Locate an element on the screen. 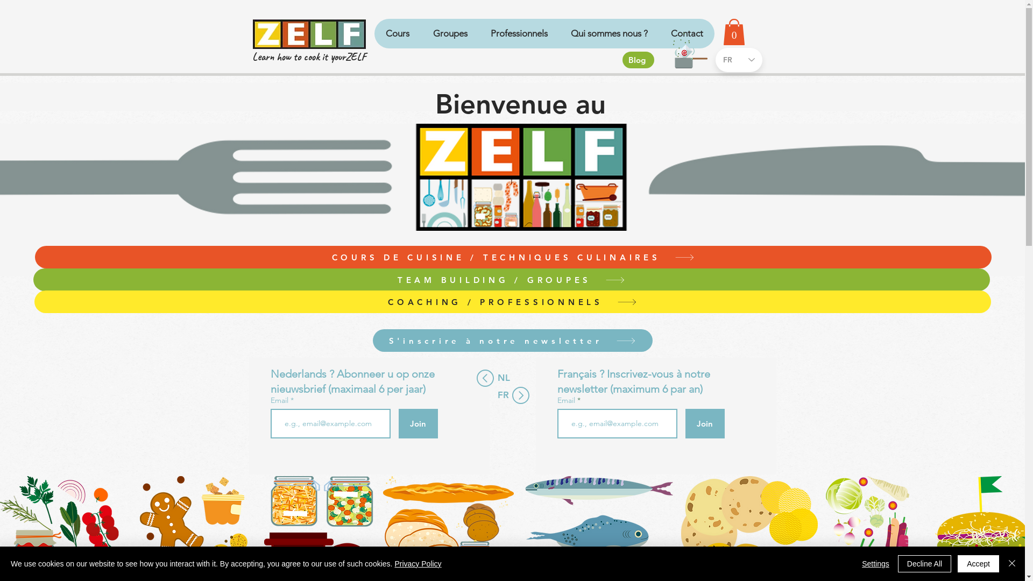 Image resolution: width=1033 pixels, height=581 pixels. Join is located at coordinates (705, 424).